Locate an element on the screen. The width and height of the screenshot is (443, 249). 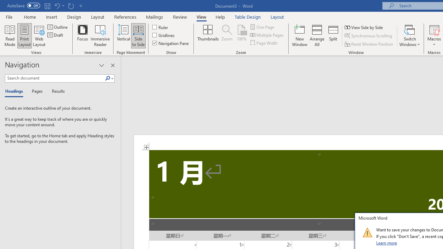
Vertical is located at coordinates (123, 35).